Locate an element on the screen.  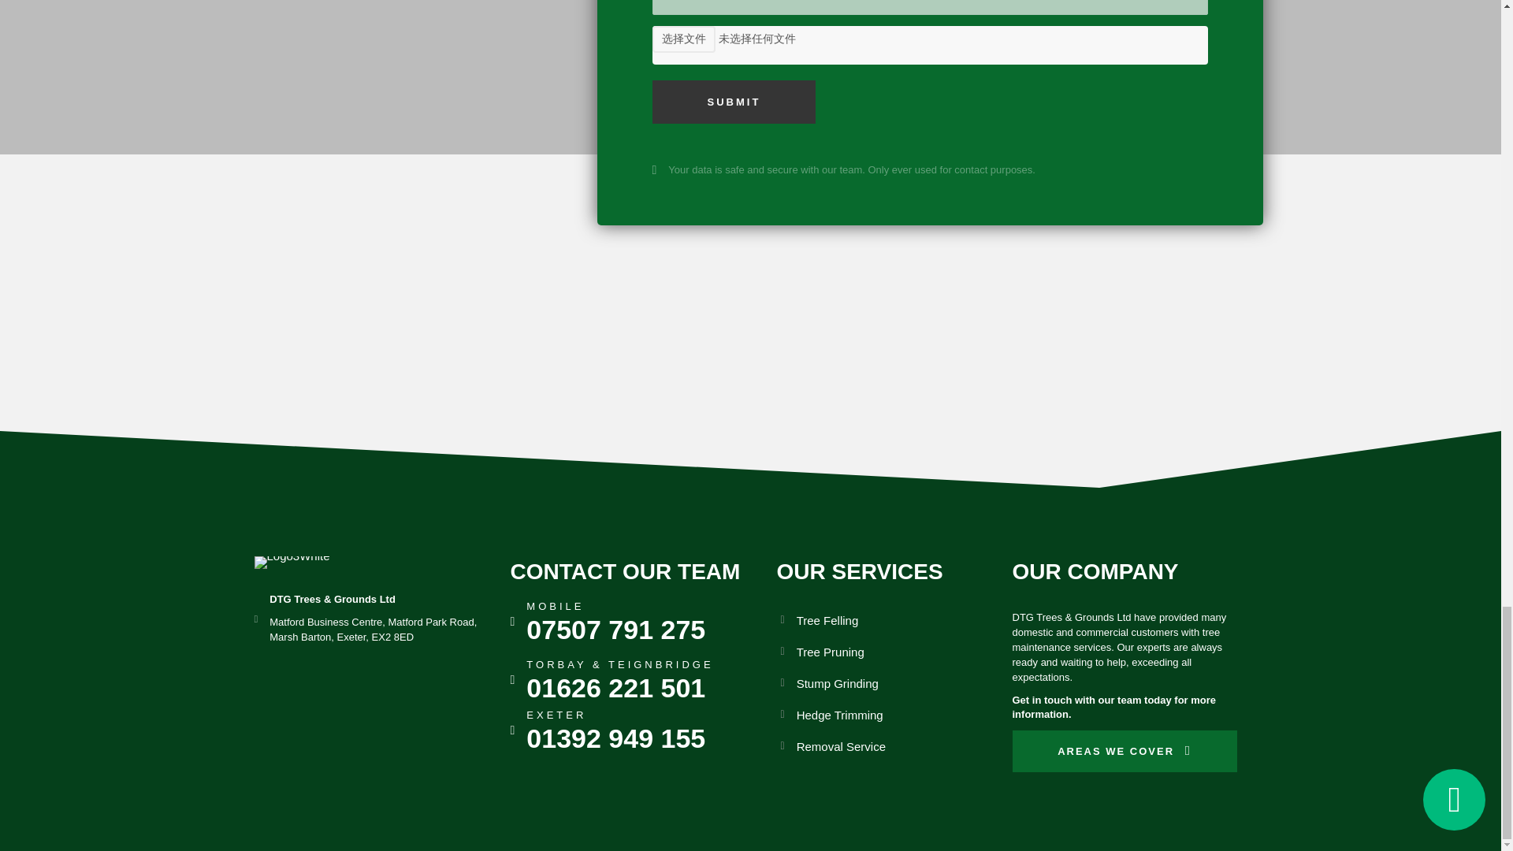
Our Services is located at coordinates (860, 570).